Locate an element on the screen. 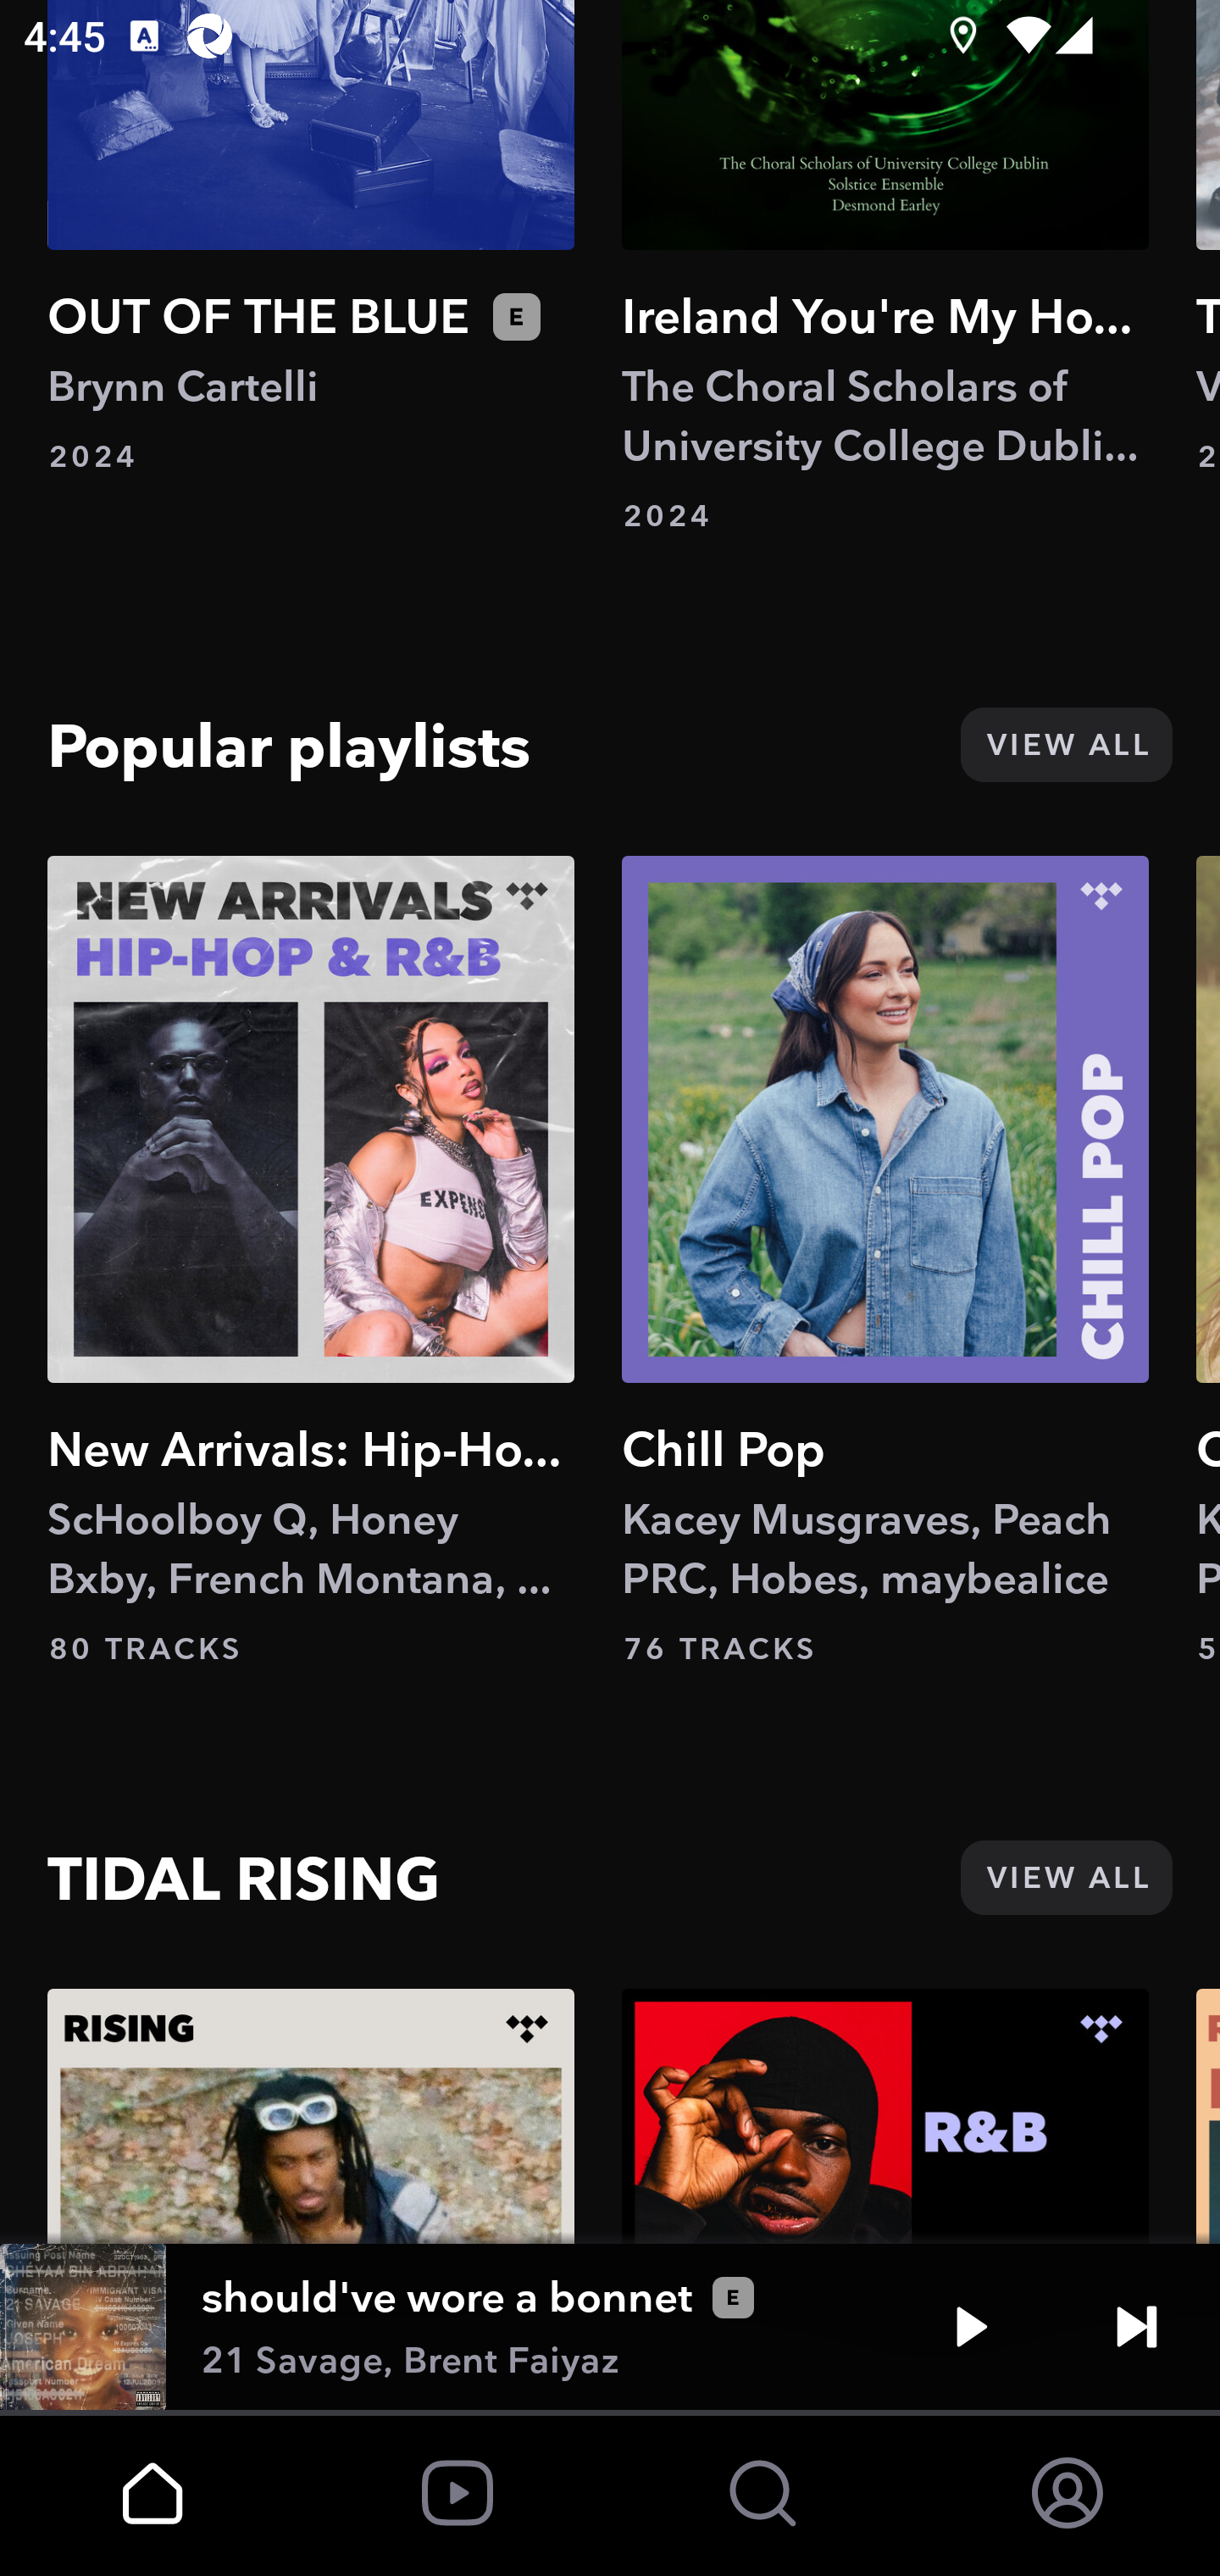  OUT OF THE BLUE Brynn Cartelli 2024 is located at coordinates (311, 238).